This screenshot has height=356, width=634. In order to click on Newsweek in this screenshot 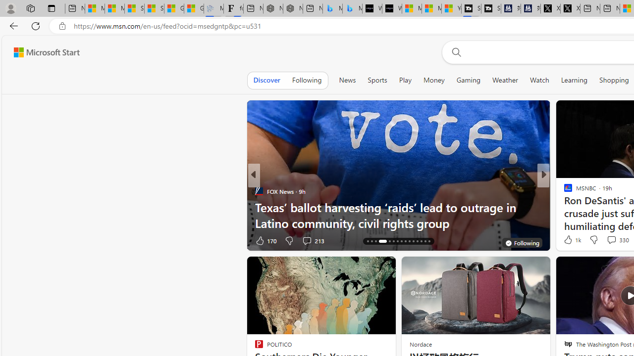, I will do `click(564, 191)`.